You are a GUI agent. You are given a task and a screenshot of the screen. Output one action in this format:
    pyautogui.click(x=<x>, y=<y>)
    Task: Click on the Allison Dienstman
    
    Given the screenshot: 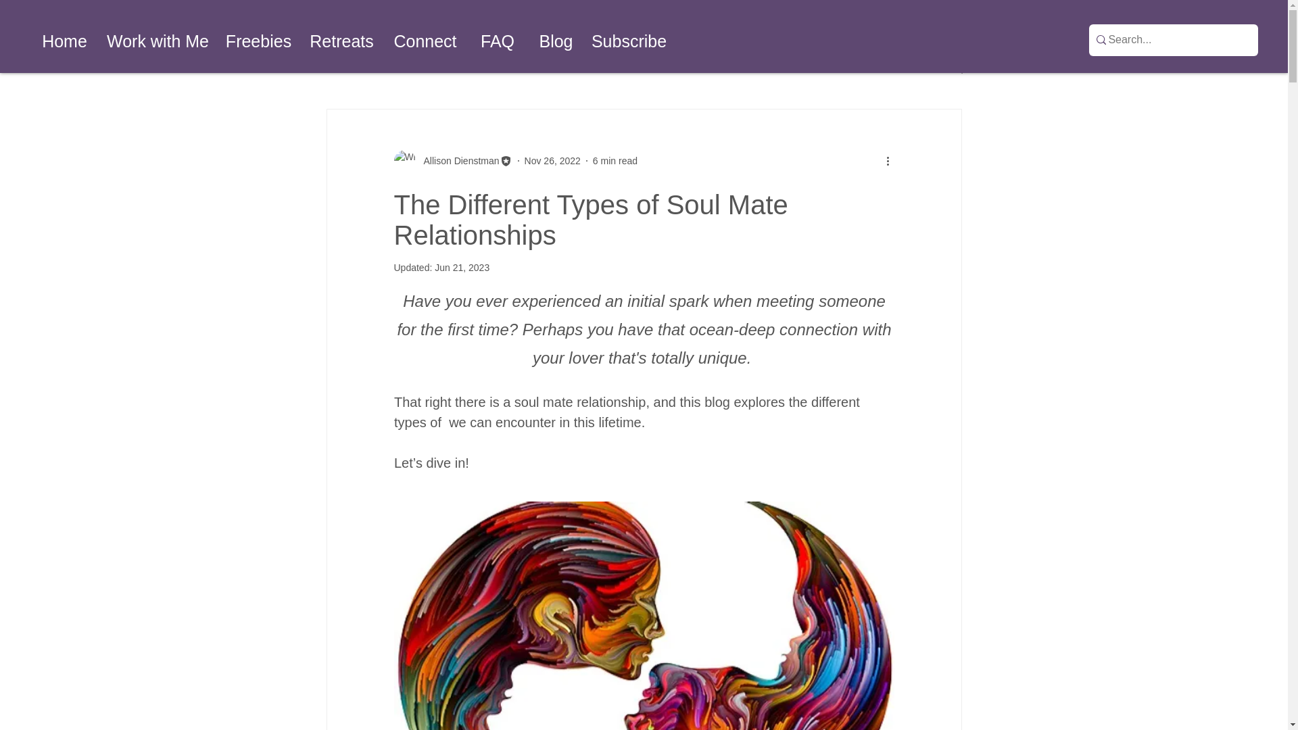 What is the action you would take?
    pyautogui.click(x=457, y=161)
    